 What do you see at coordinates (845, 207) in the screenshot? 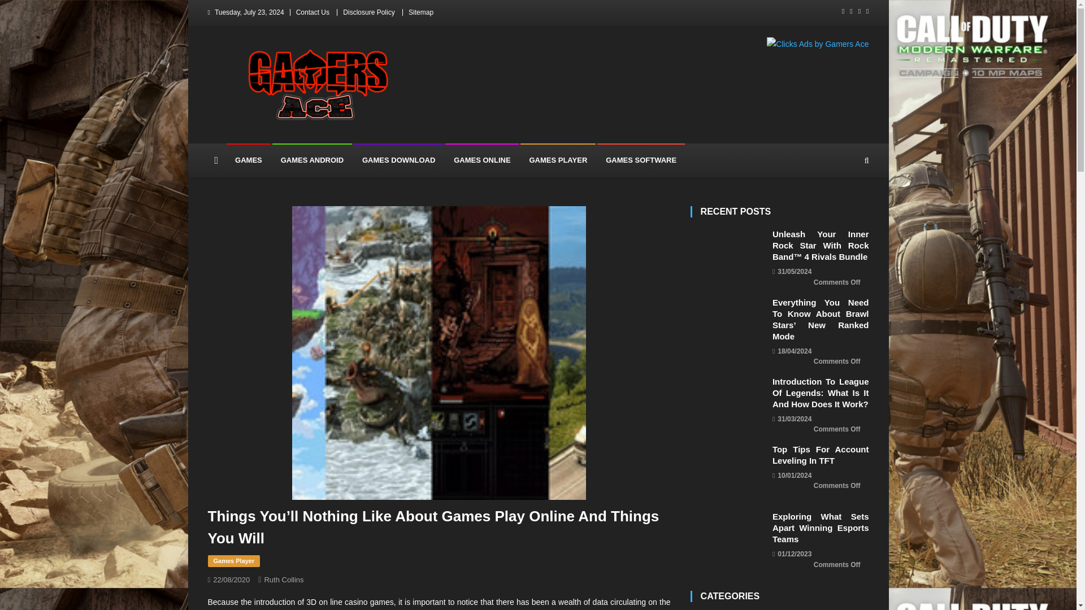
I see `Search` at bounding box center [845, 207].